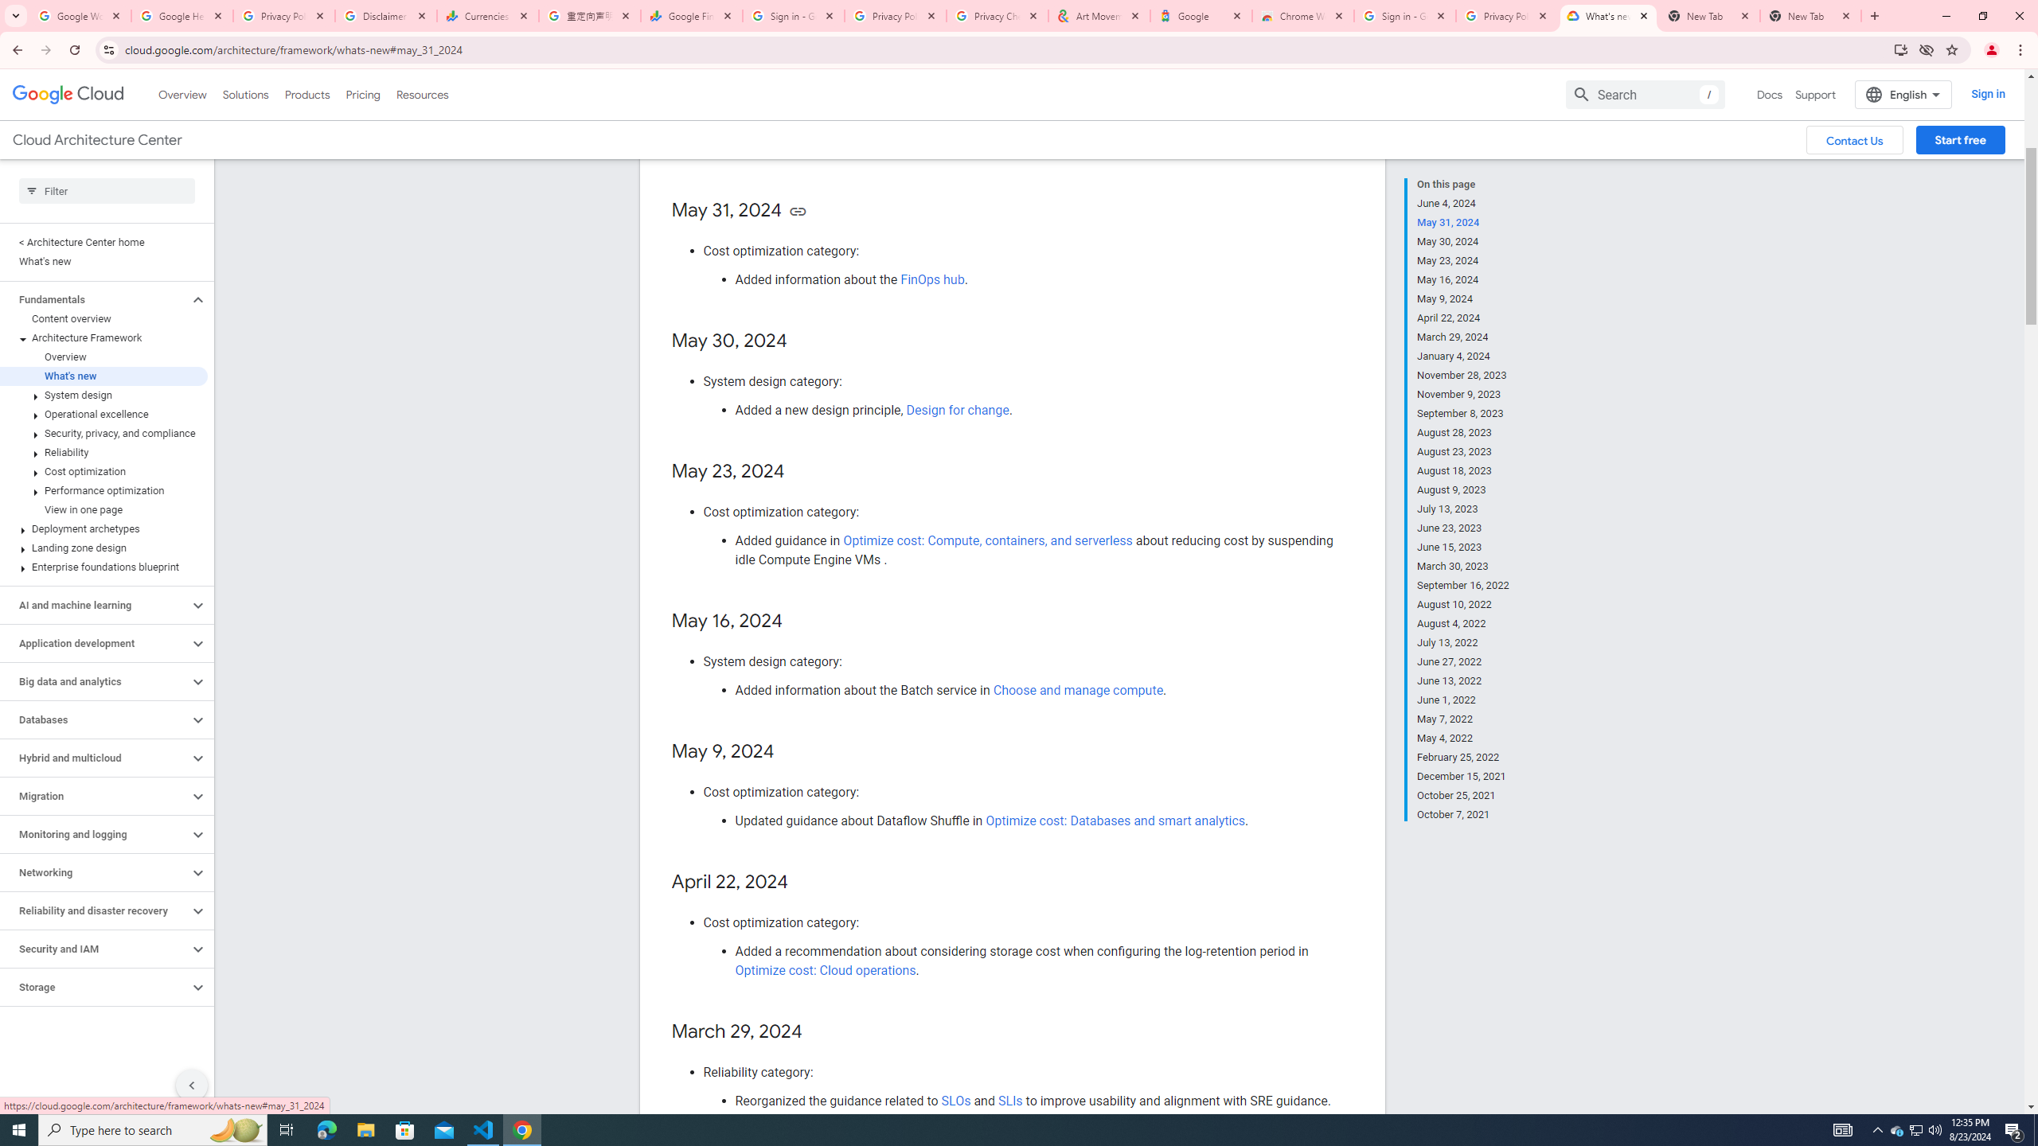  Describe the element at coordinates (306, 94) in the screenshot. I see `Products` at that location.